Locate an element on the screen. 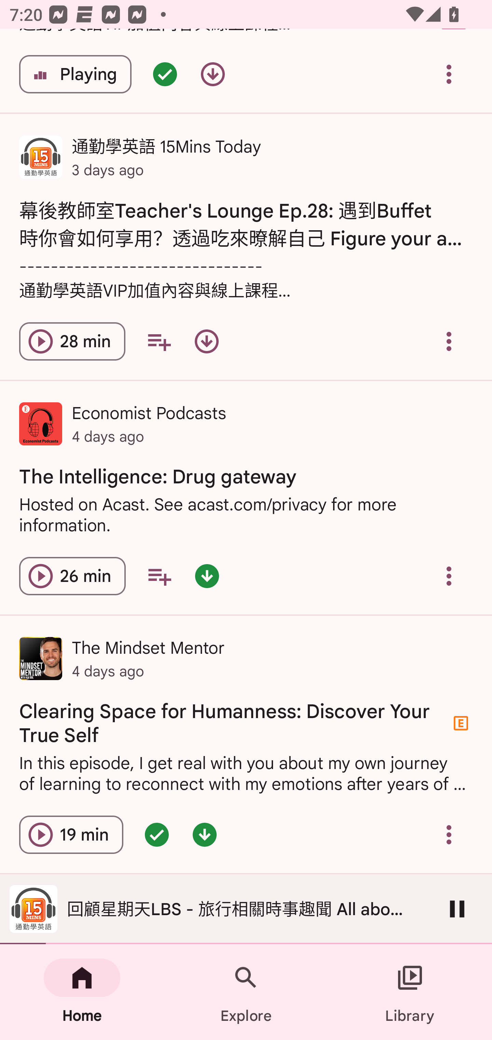 The image size is (492, 1040). Add to your queue is located at coordinates (159, 576).